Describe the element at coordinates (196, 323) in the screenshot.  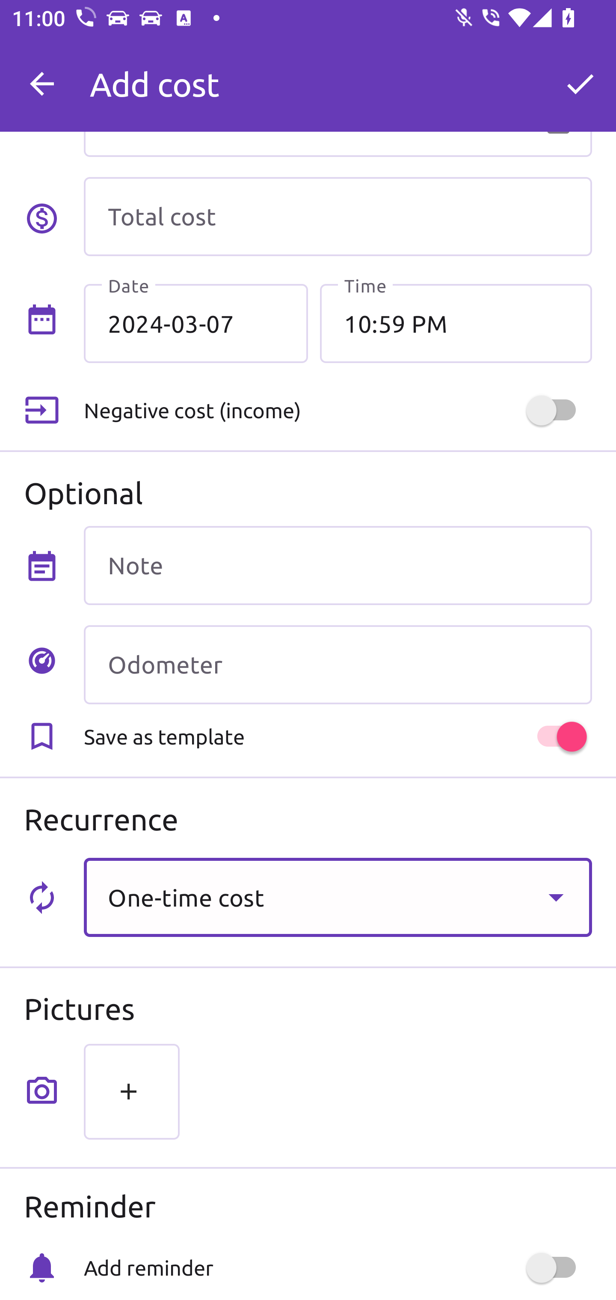
I see `2024-03-07` at that location.